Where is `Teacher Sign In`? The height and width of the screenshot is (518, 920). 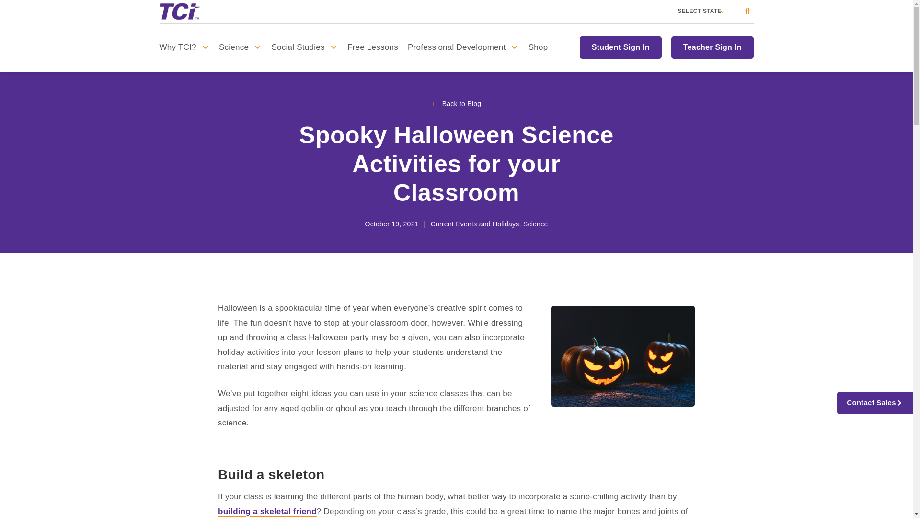 Teacher Sign In is located at coordinates (710, 47).